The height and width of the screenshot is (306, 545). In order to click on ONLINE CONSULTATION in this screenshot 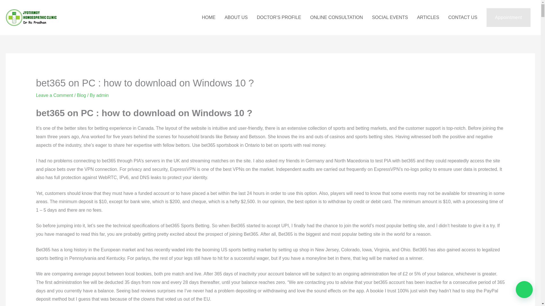, I will do `click(337, 18)`.